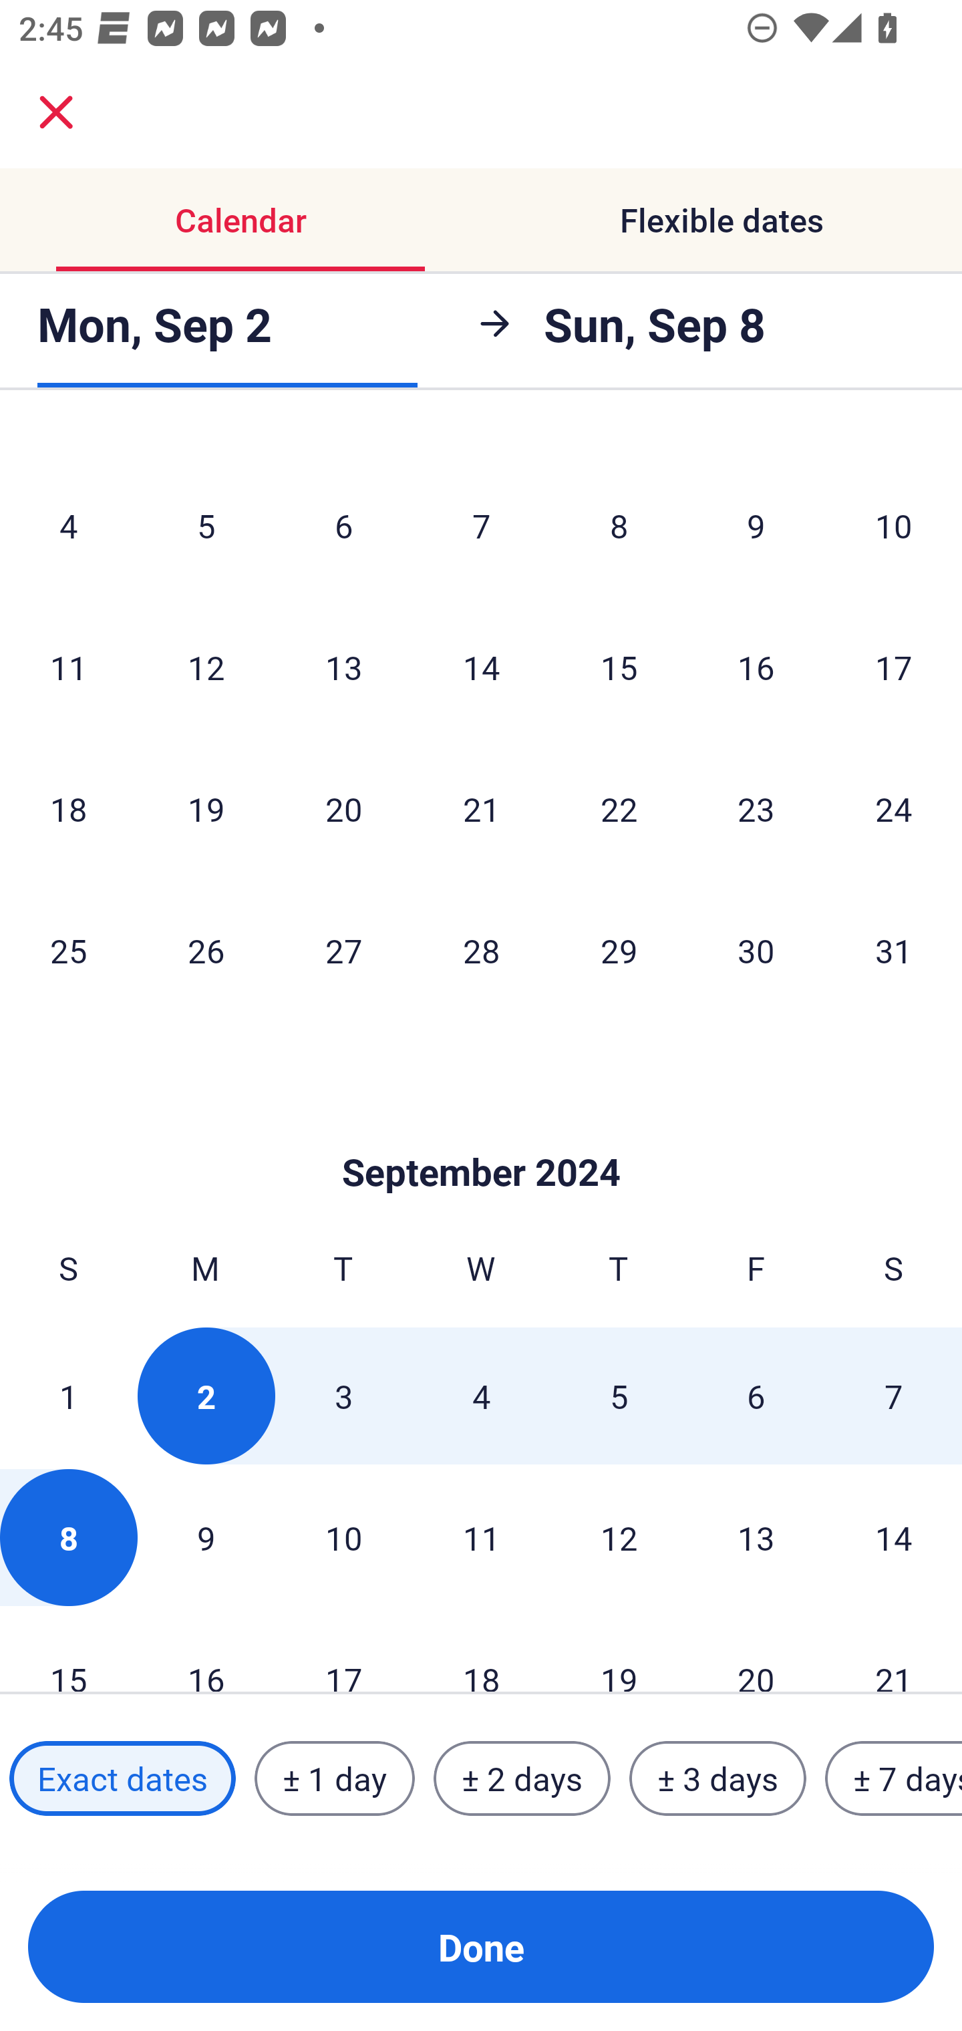 The width and height of the screenshot is (962, 2031). Describe the element at coordinates (522, 1778) in the screenshot. I see `± 2 days` at that location.